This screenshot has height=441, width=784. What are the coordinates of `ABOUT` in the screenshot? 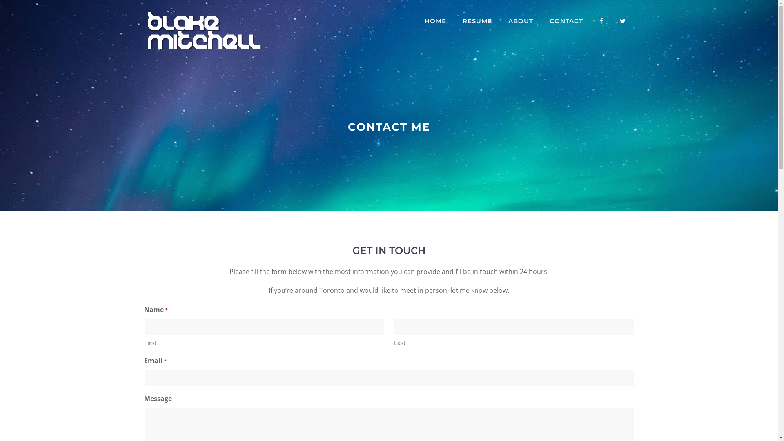 It's located at (520, 21).